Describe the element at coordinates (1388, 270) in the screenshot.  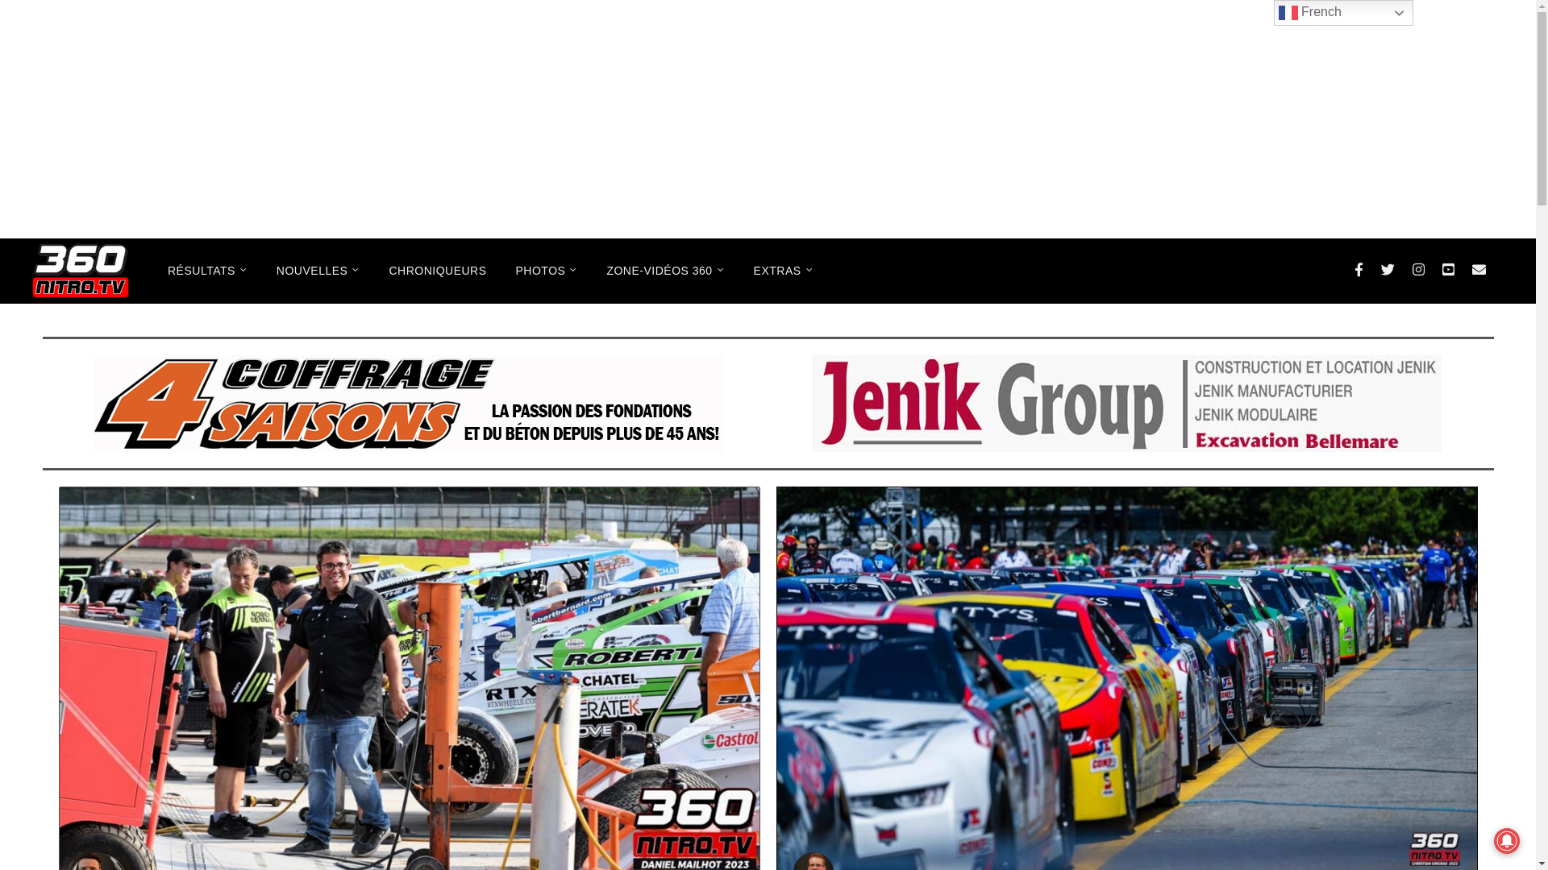
I see `Twitter` at that location.